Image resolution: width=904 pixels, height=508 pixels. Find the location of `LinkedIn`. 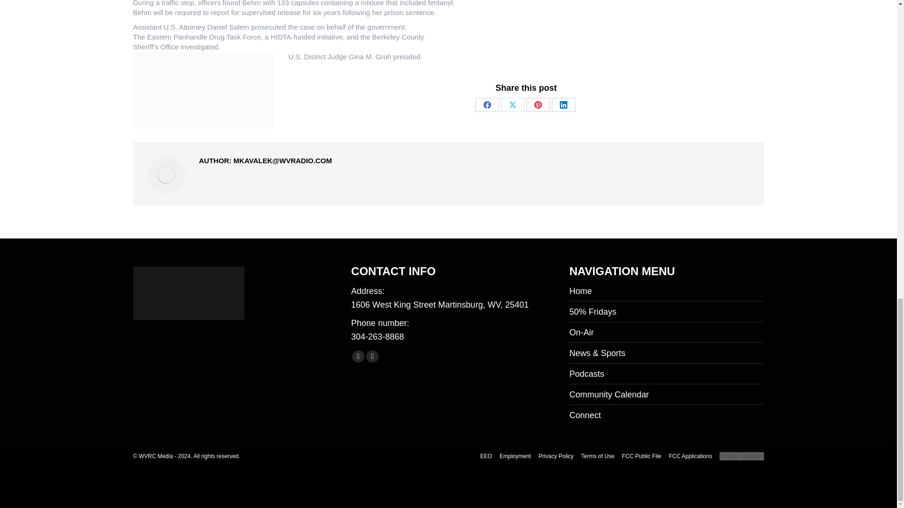

LinkedIn is located at coordinates (563, 104).